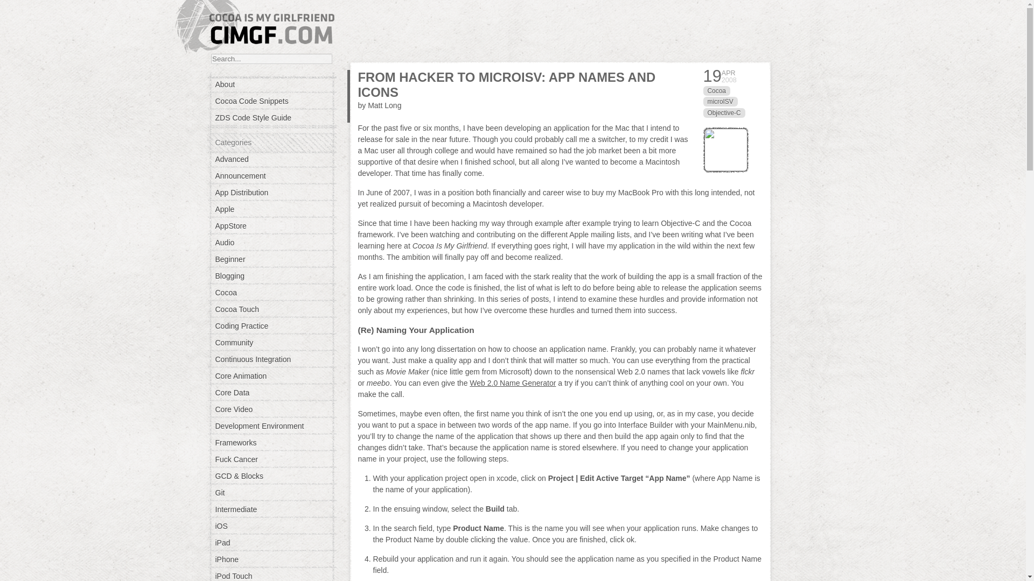 This screenshot has height=581, width=1034. What do you see at coordinates (271, 242) in the screenshot?
I see `Audio` at bounding box center [271, 242].